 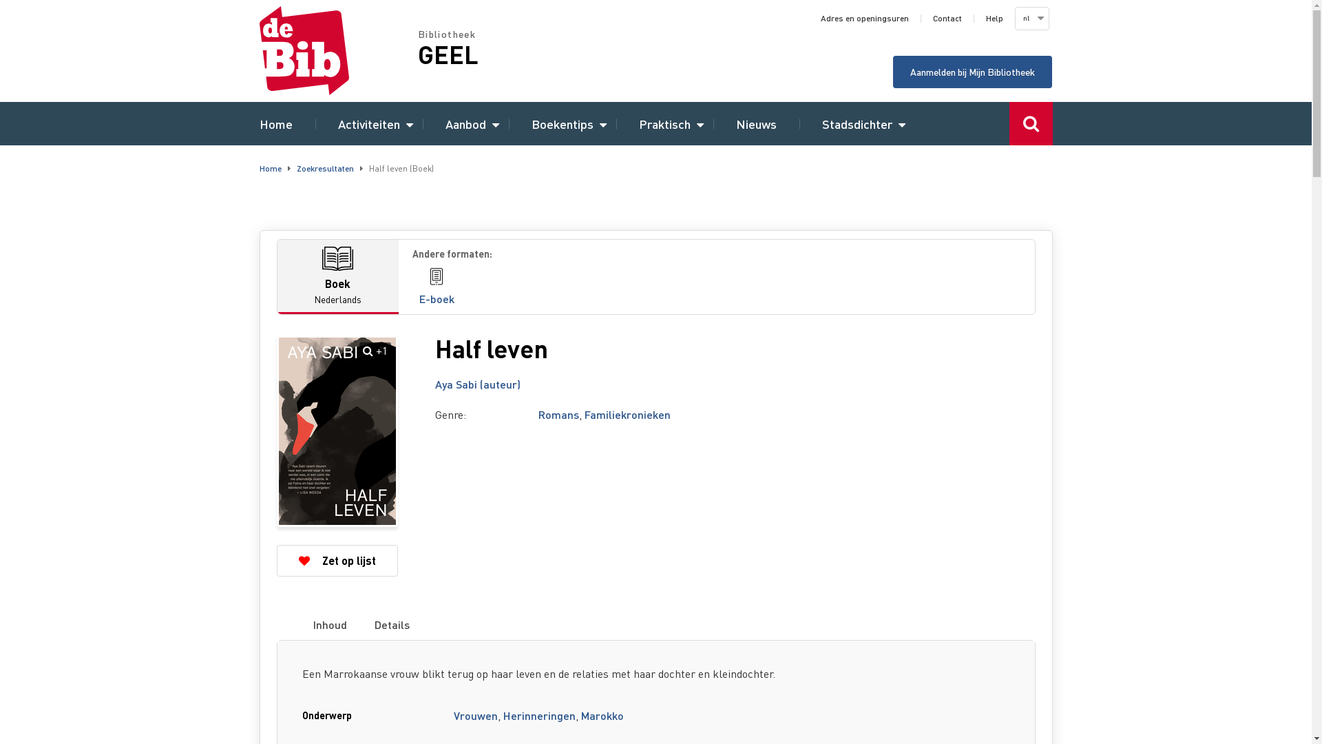 What do you see at coordinates (627, 415) in the screenshot?
I see `Familiekronieken` at bounding box center [627, 415].